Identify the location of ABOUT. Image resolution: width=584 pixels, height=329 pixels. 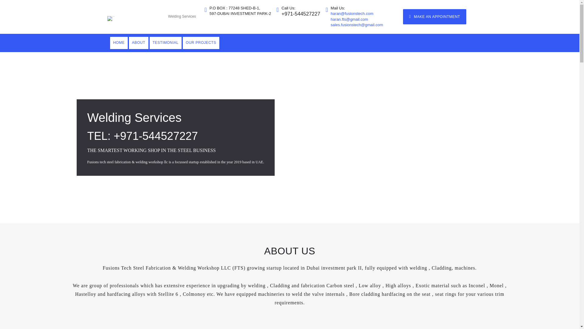
(139, 43).